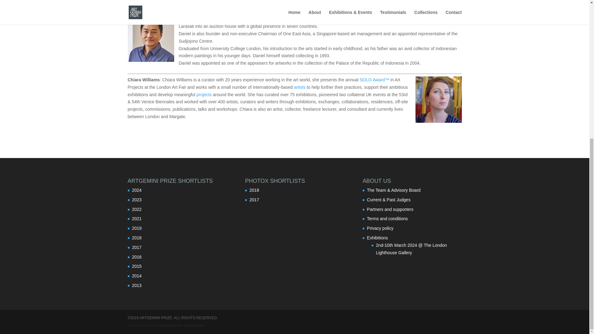  I want to click on 2024, so click(136, 190).